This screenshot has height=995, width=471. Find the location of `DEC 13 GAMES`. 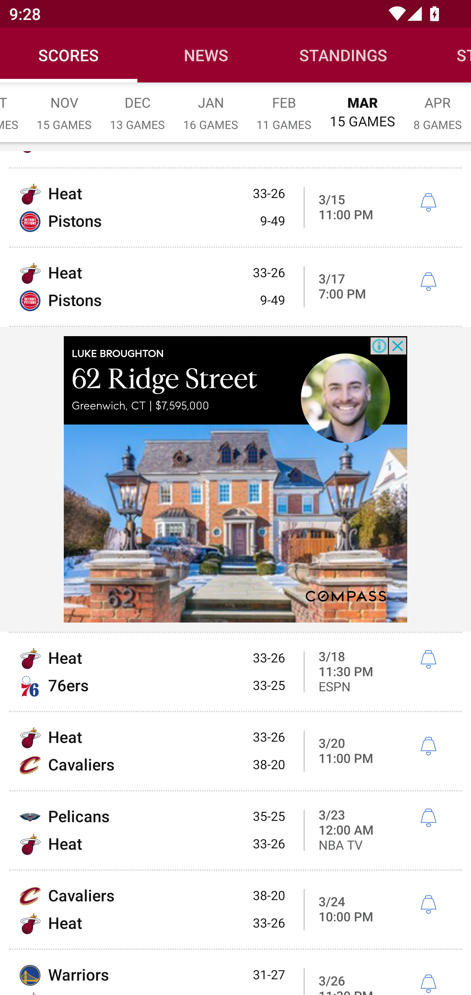

DEC 13 GAMES is located at coordinates (137, 106).